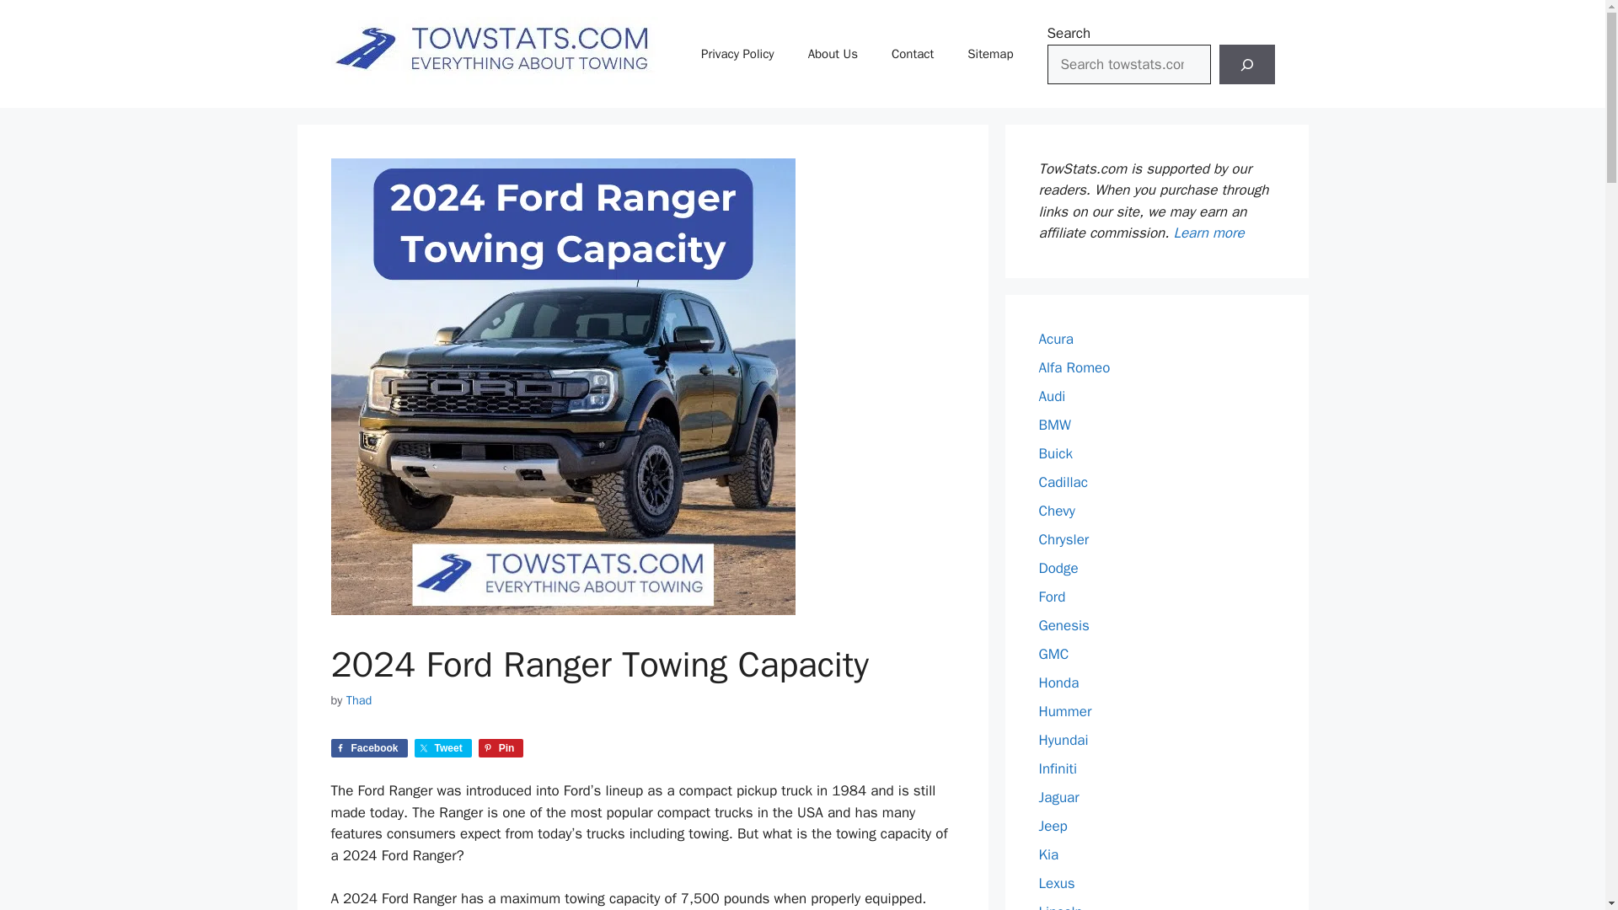 This screenshot has width=1618, height=910. Describe the element at coordinates (501, 747) in the screenshot. I see `Share on Pinterest` at that location.